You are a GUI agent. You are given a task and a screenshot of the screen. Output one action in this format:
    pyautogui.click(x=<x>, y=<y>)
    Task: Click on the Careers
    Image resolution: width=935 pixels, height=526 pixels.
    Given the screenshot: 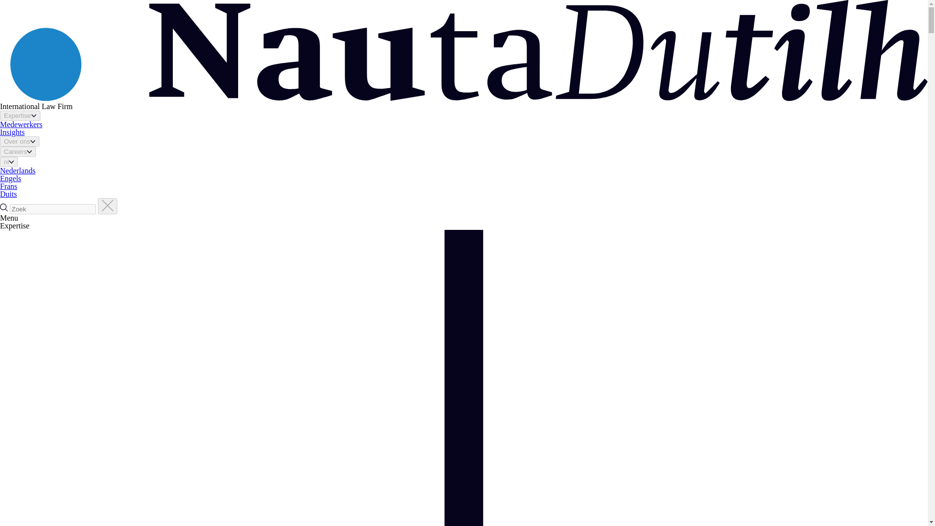 What is the action you would take?
    pyautogui.click(x=18, y=151)
    